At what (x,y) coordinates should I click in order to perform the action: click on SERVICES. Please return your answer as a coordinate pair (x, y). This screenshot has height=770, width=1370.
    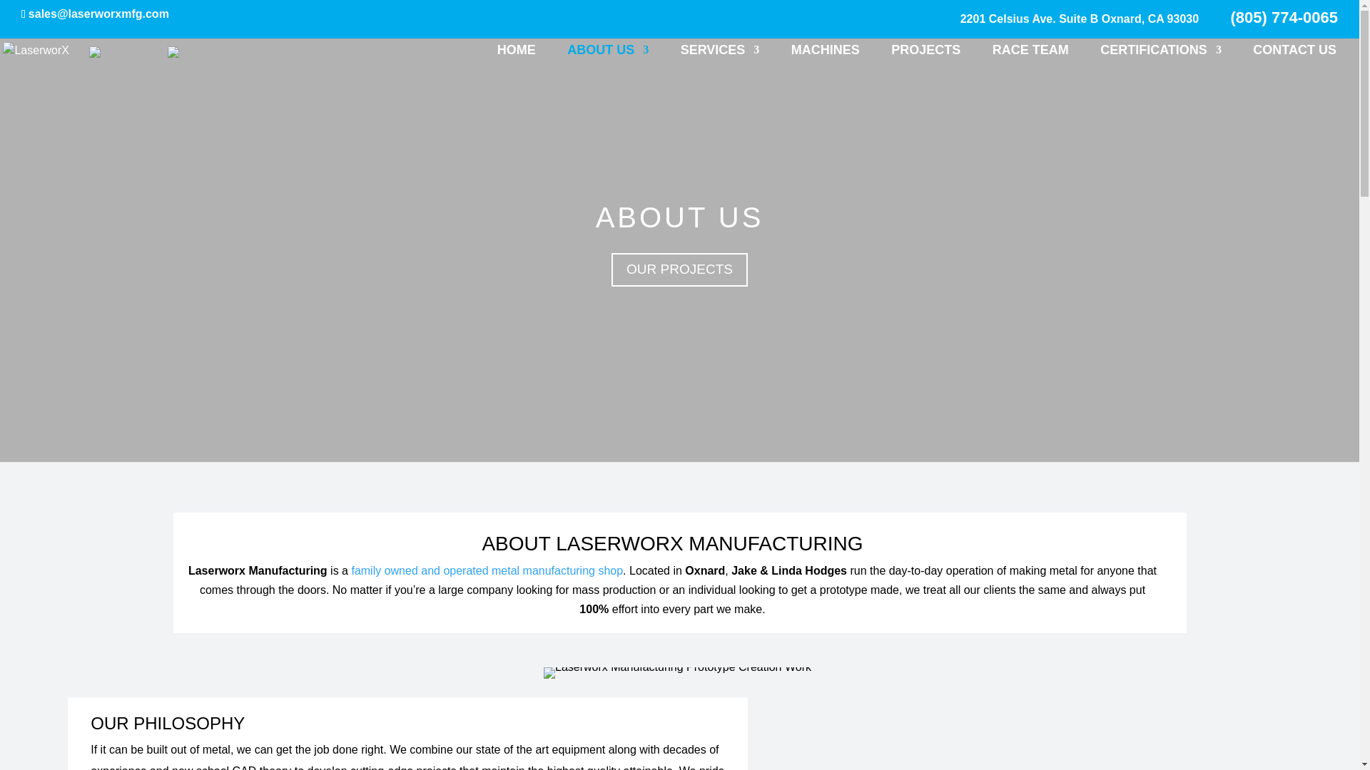
    Looking at the image, I should click on (925, 61).